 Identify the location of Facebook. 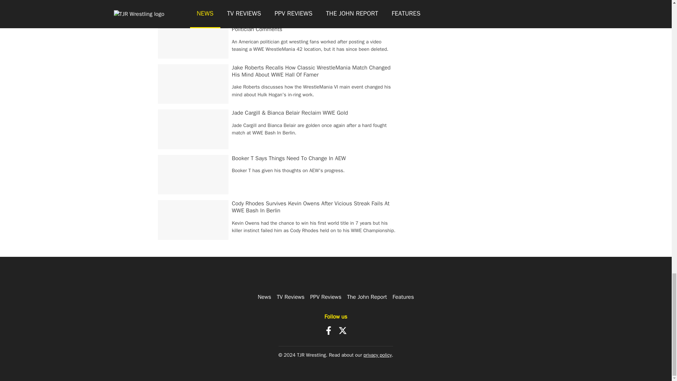
(329, 330).